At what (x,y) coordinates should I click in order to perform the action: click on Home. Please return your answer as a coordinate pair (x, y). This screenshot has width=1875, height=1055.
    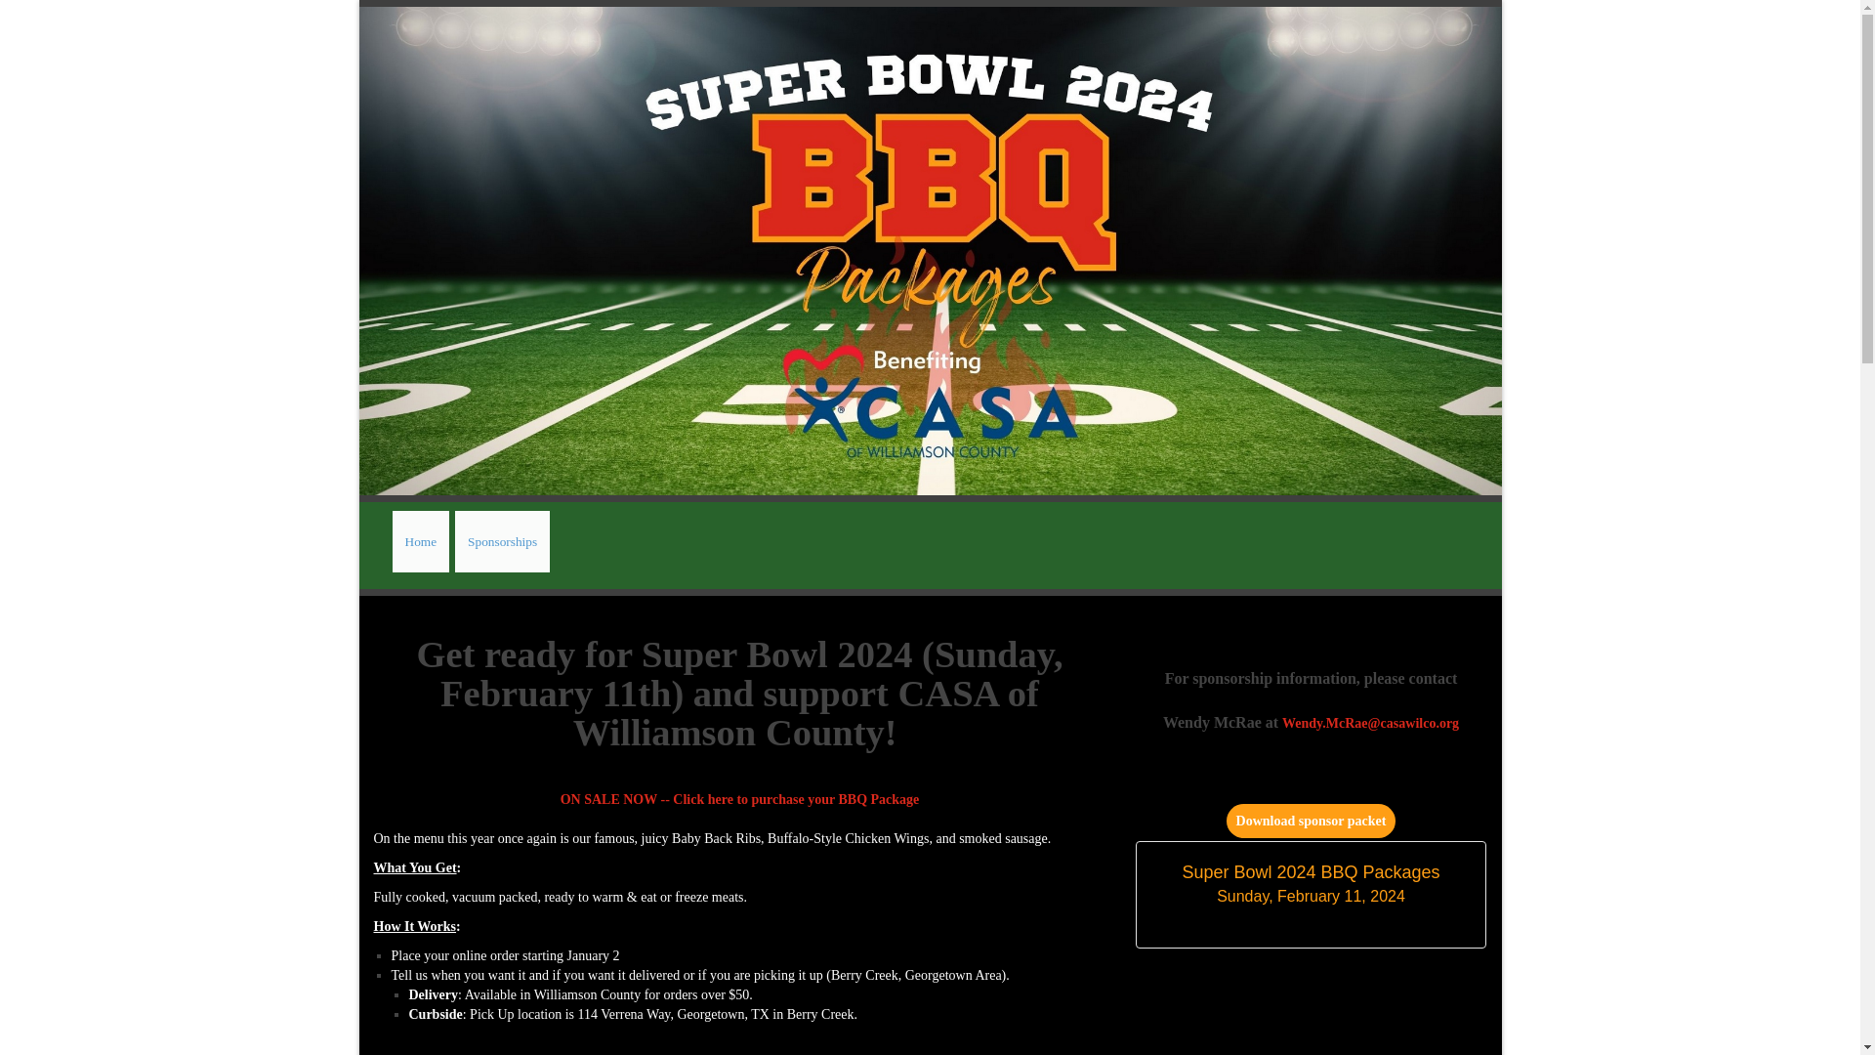
    Looking at the image, I should click on (420, 541).